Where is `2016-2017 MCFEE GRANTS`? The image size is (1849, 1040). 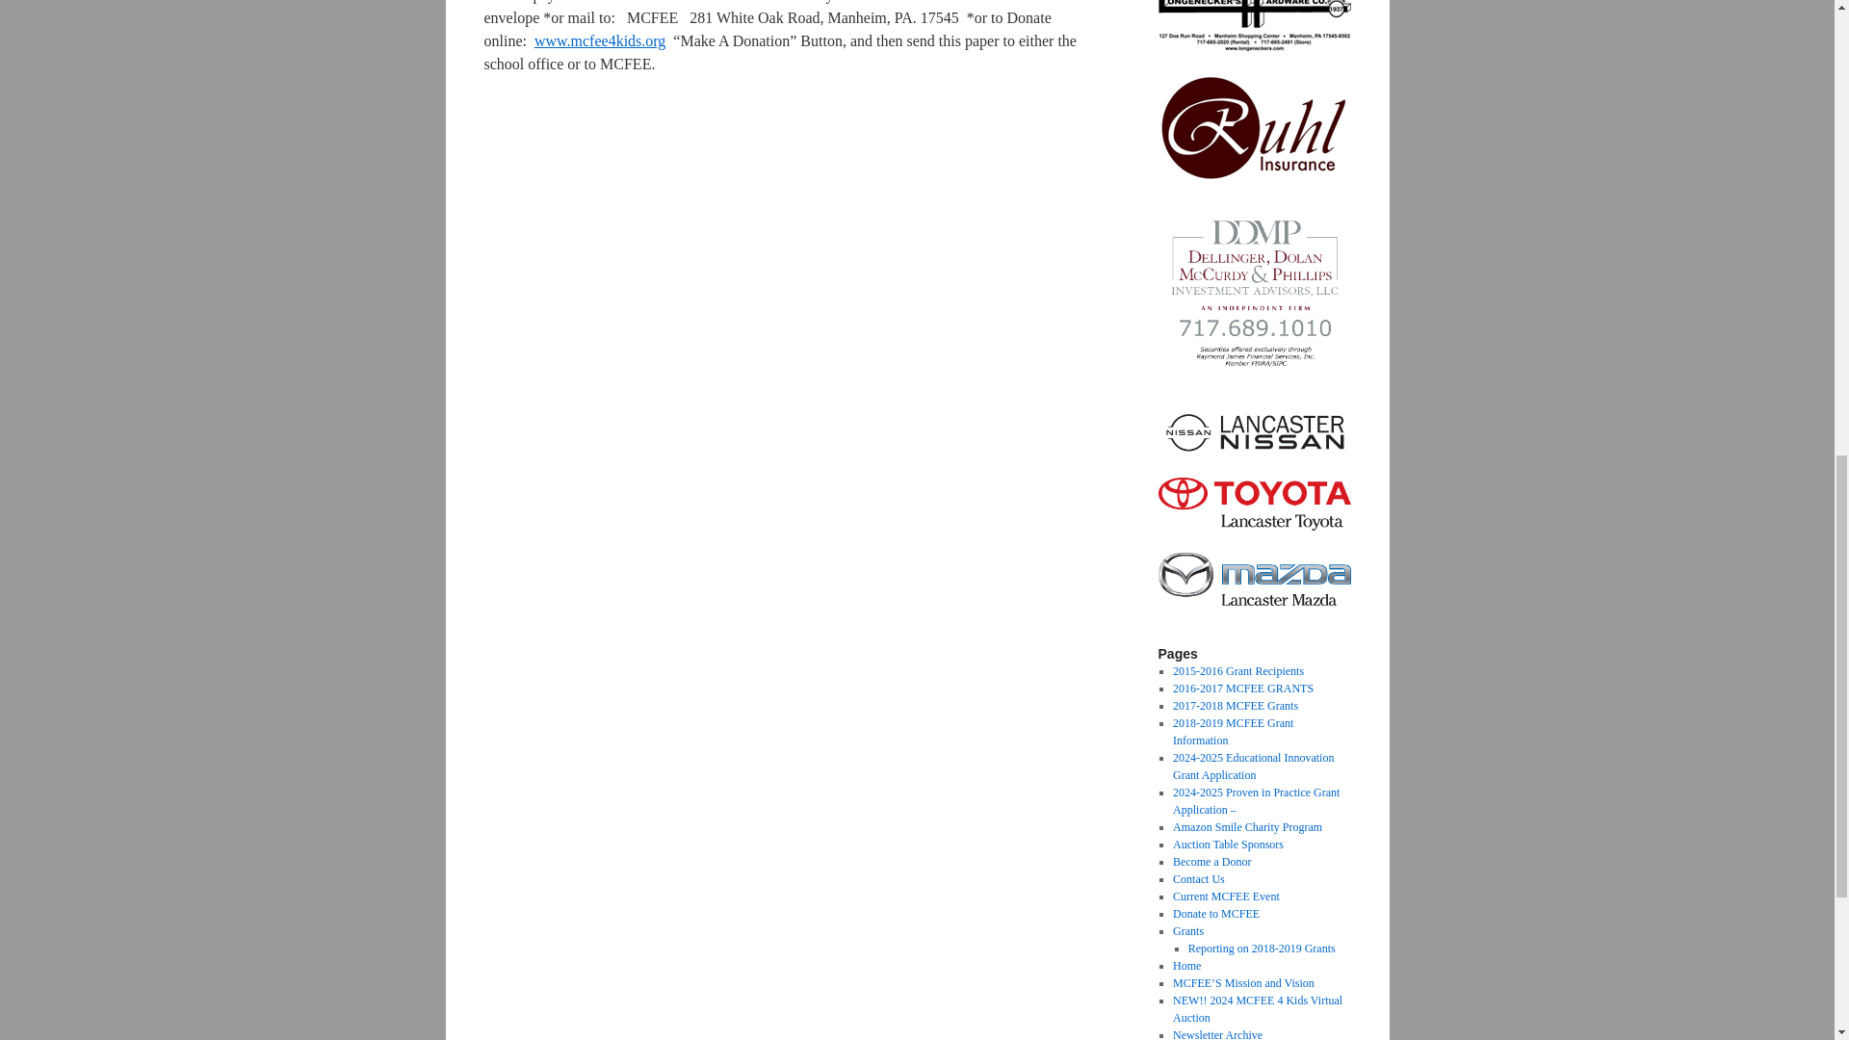 2016-2017 MCFEE GRANTS is located at coordinates (1242, 689).